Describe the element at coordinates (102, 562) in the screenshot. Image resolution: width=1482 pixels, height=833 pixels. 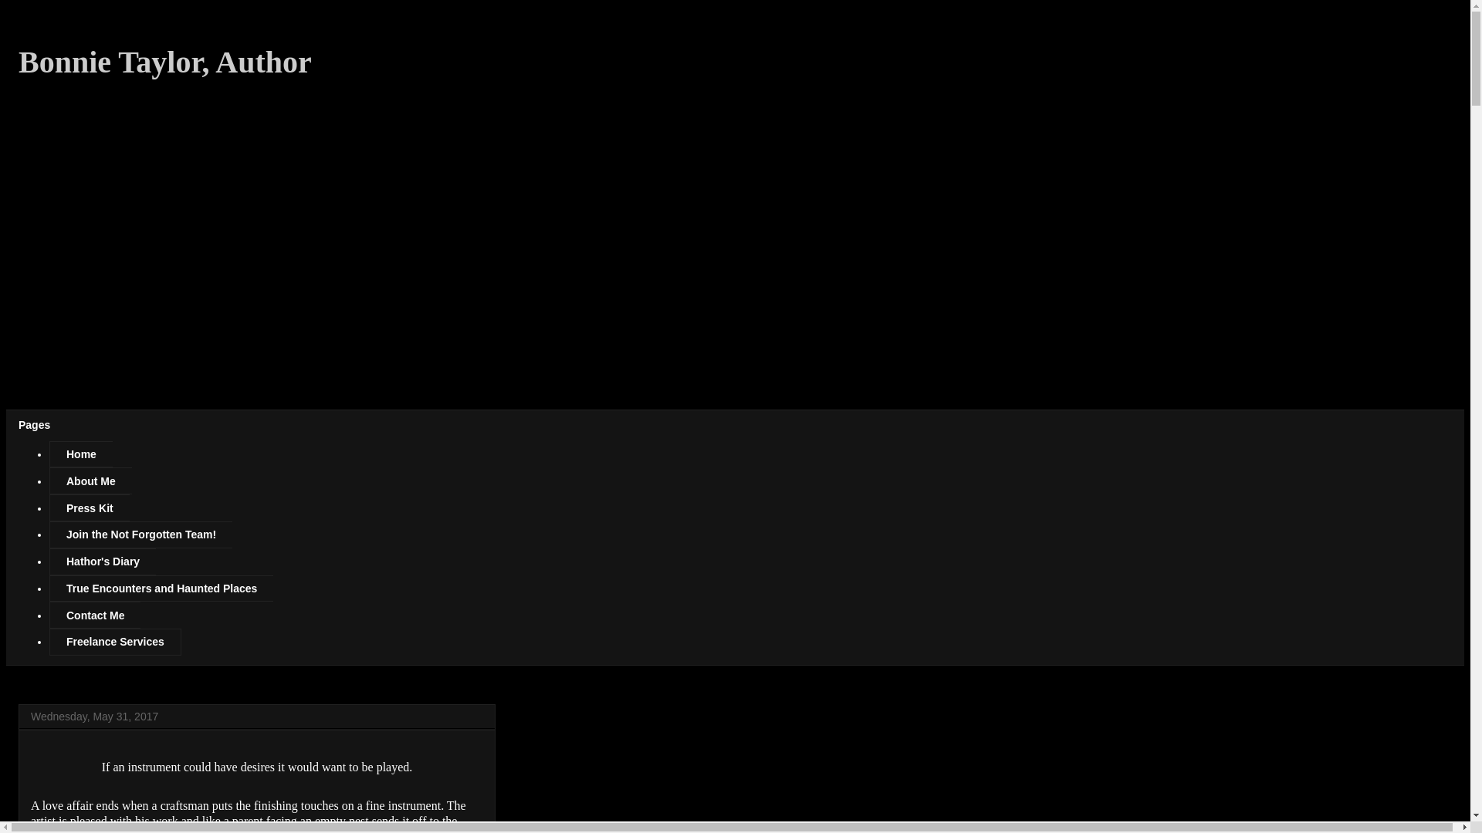
I see `Hathor's Diary` at that location.